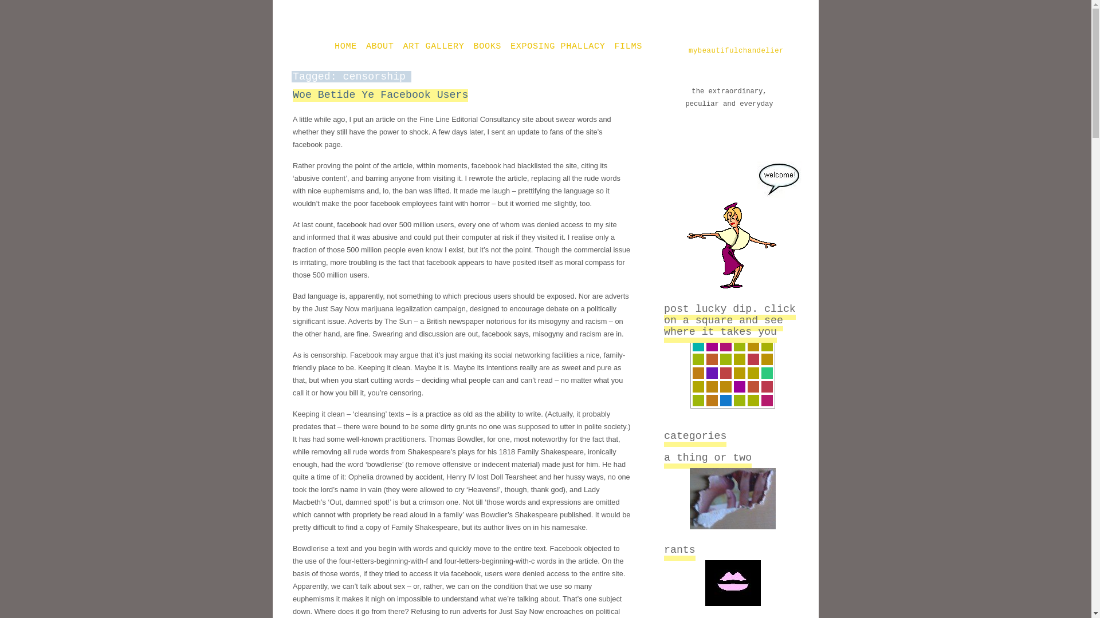 This screenshot has height=618, width=1100. Describe the element at coordinates (434, 47) in the screenshot. I see `ART GALLERY` at that location.